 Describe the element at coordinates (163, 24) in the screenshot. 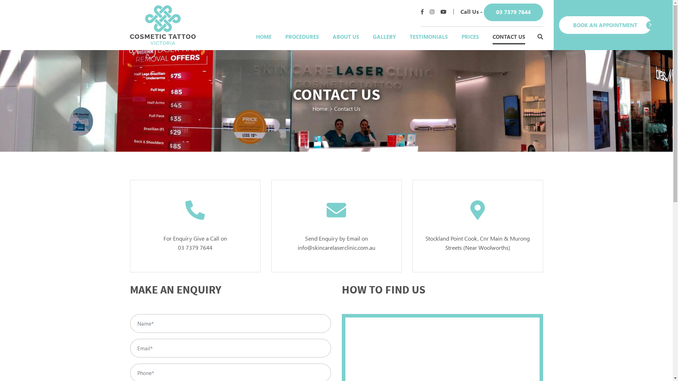

I see `Cosmetic Tattoo Victoria` at that location.